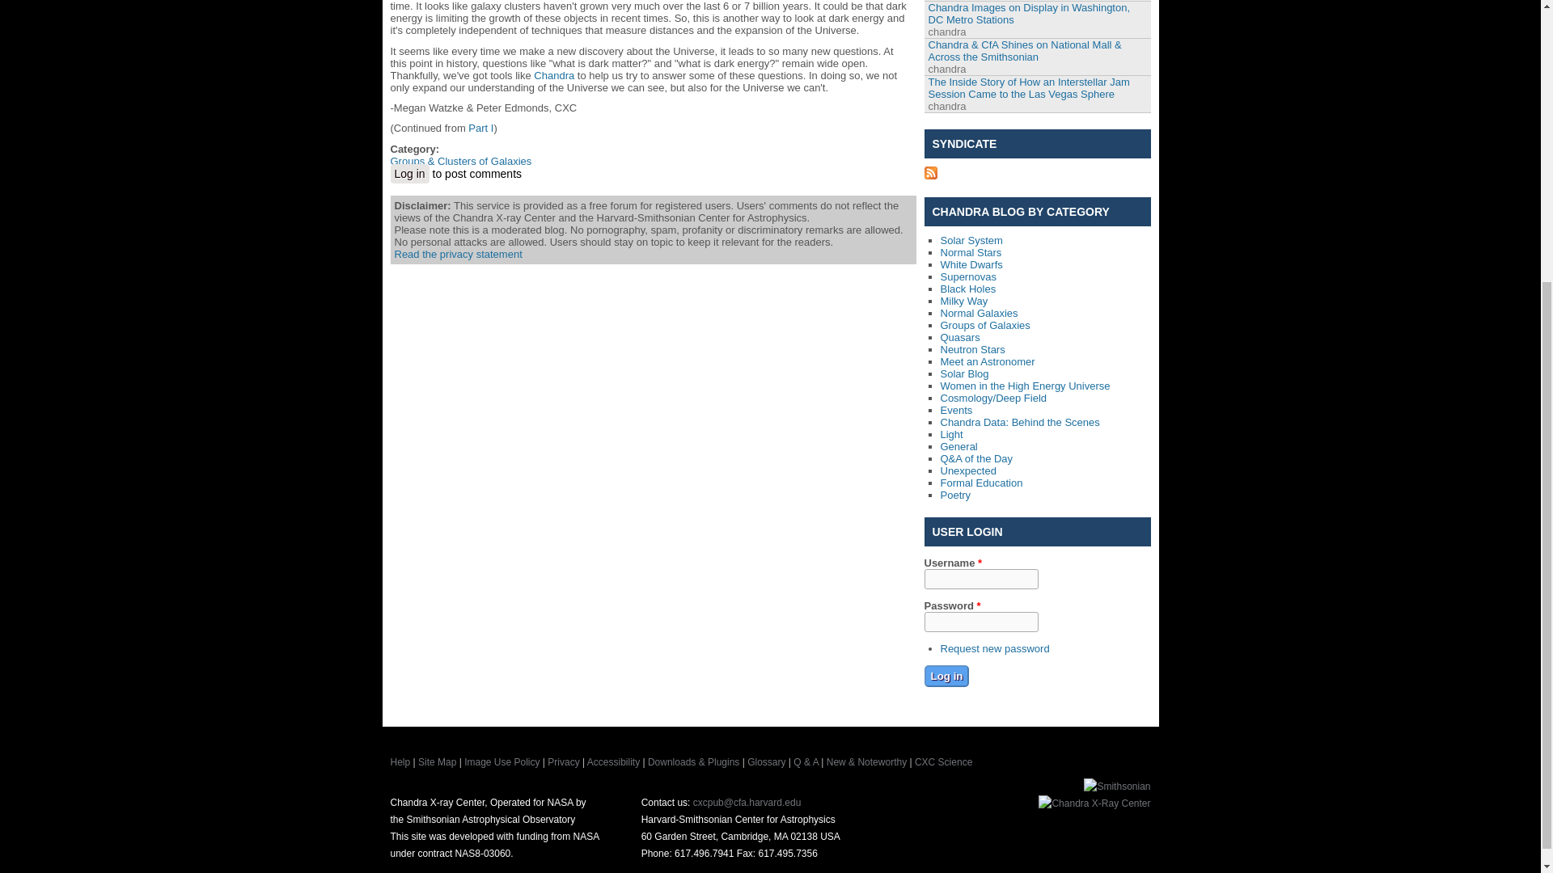 Image resolution: width=1553 pixels, height=873 pixels. What do you see at coordinates (930, 175) in the screenshot?
I see `Subscribe to Syndicate` at bounding box center [930, 175].